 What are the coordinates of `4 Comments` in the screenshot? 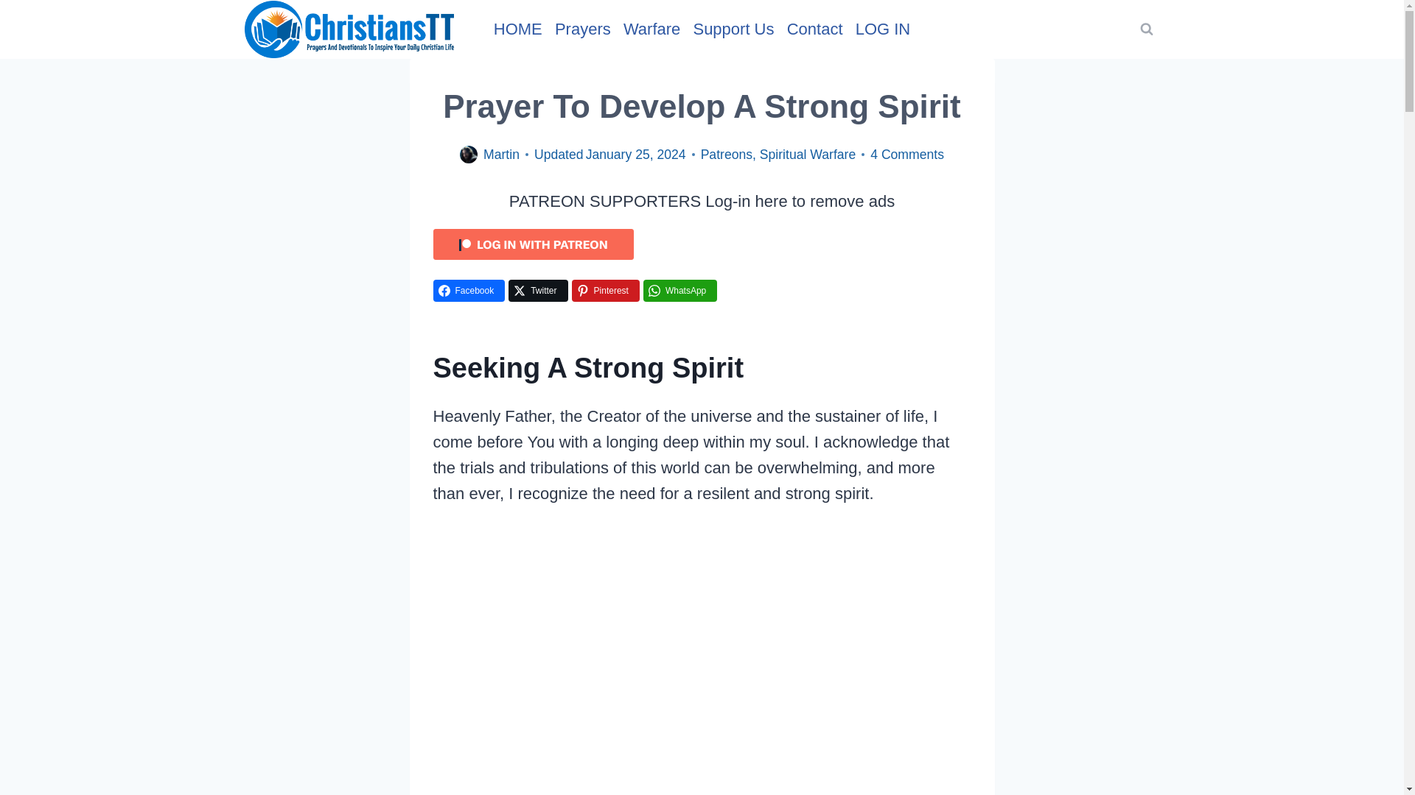 It's located at (906, 154).